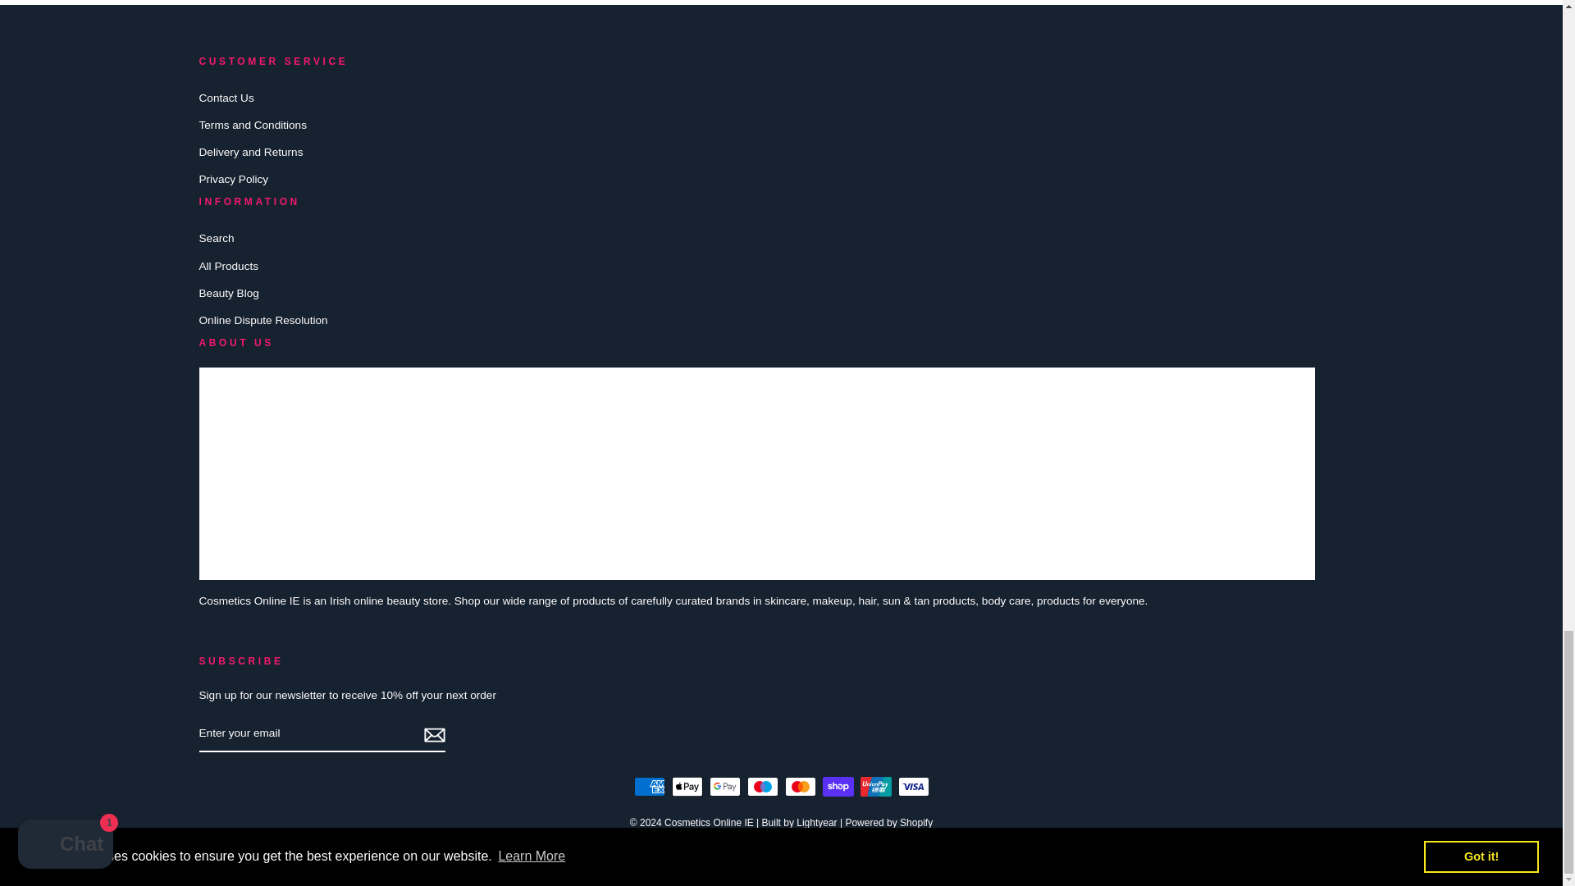 The image size is (1575, 886). Describe the element at coordinates (272, 632) in the screenshot. I see `Cosmetics Online IE on YouTube` at that location.